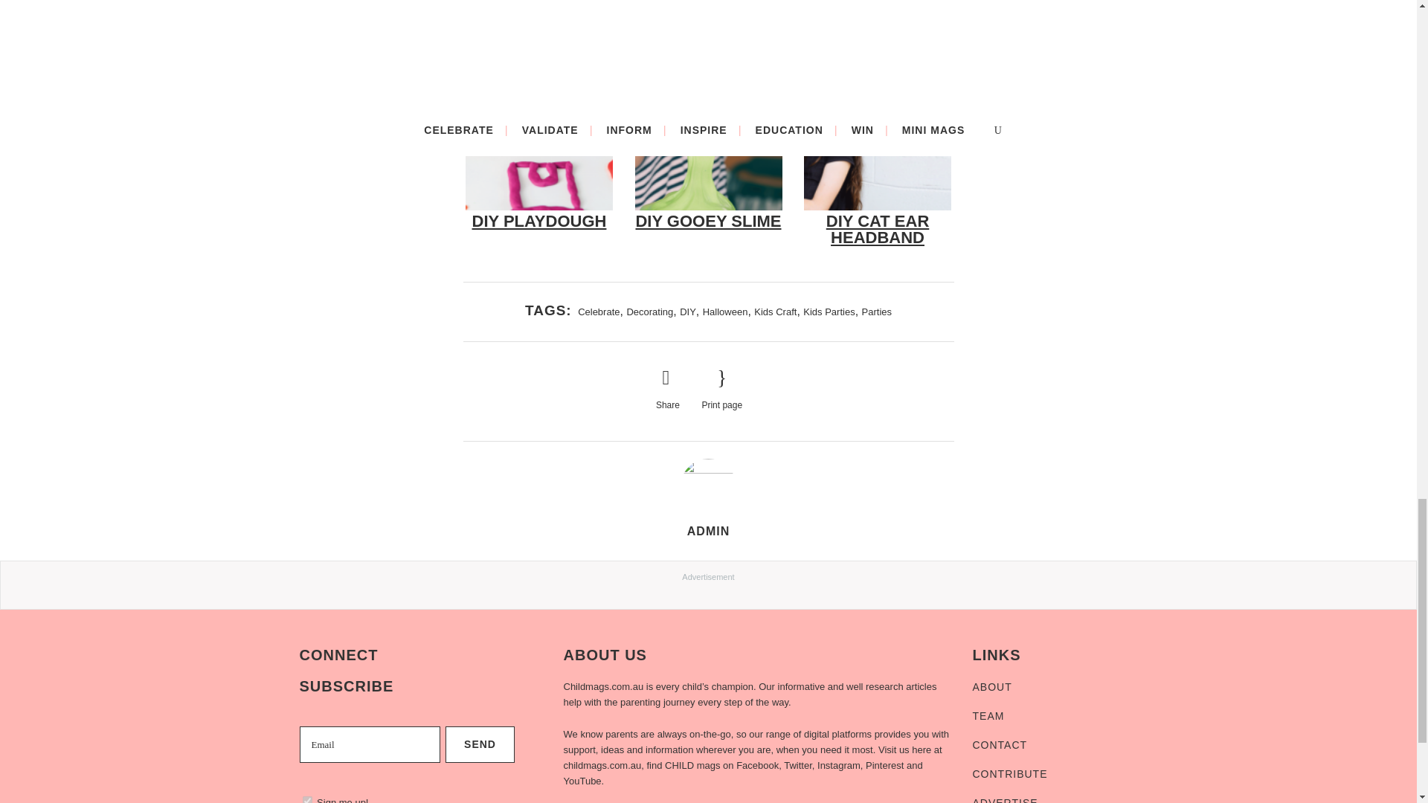  What do you see at coordinates (538, 221) in the screenshot?
I see `DIY PLAYDOUGH` at bounding box center [538, 221].